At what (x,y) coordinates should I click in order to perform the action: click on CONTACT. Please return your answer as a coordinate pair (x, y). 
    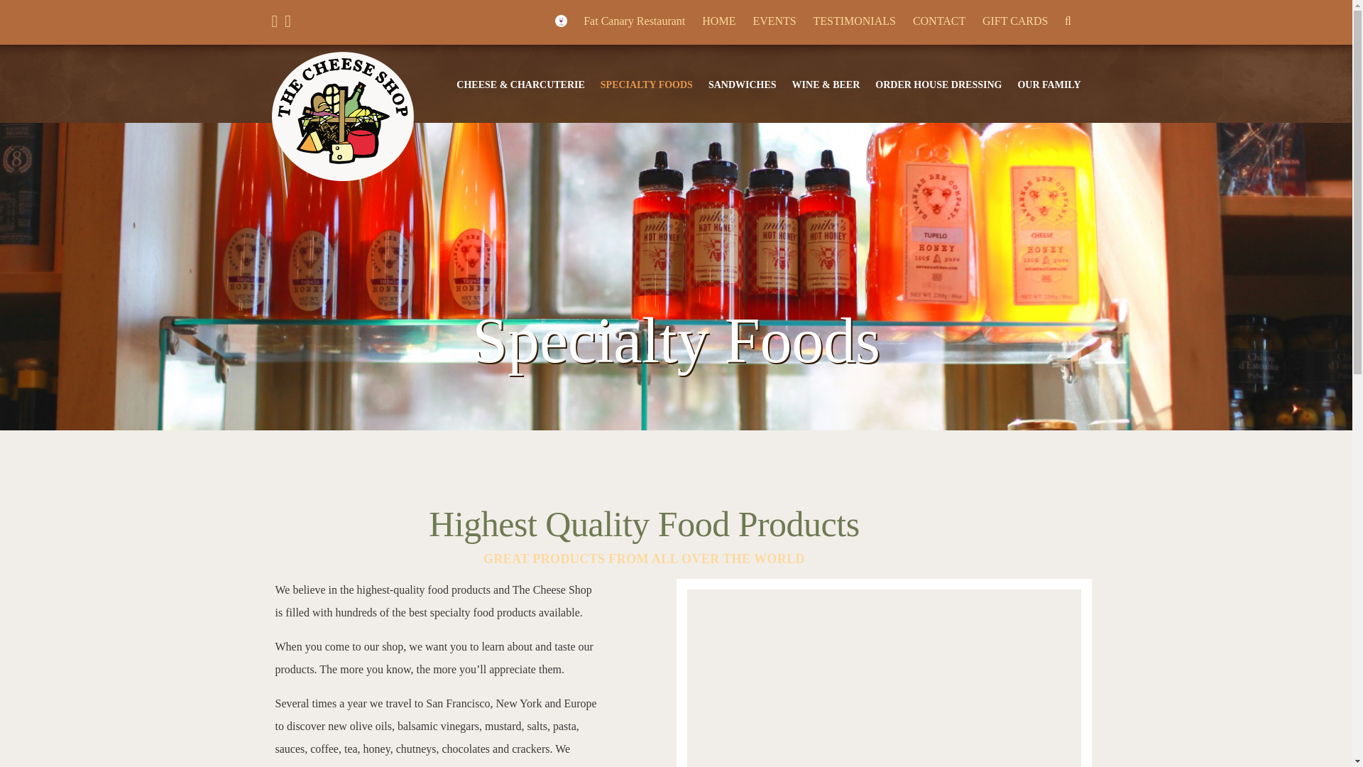
    Looking at the image, I should click on (938, 20).